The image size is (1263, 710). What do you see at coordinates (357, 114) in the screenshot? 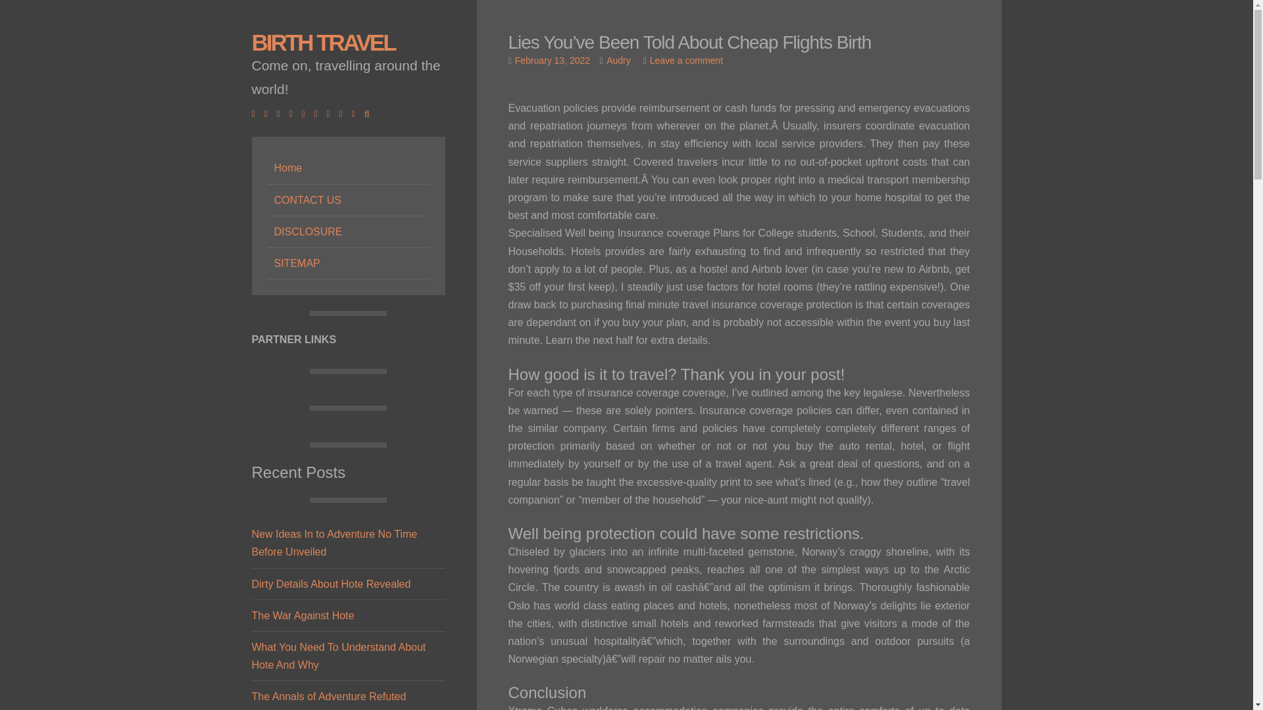
I see `VK` at bounding box center [357, 114].